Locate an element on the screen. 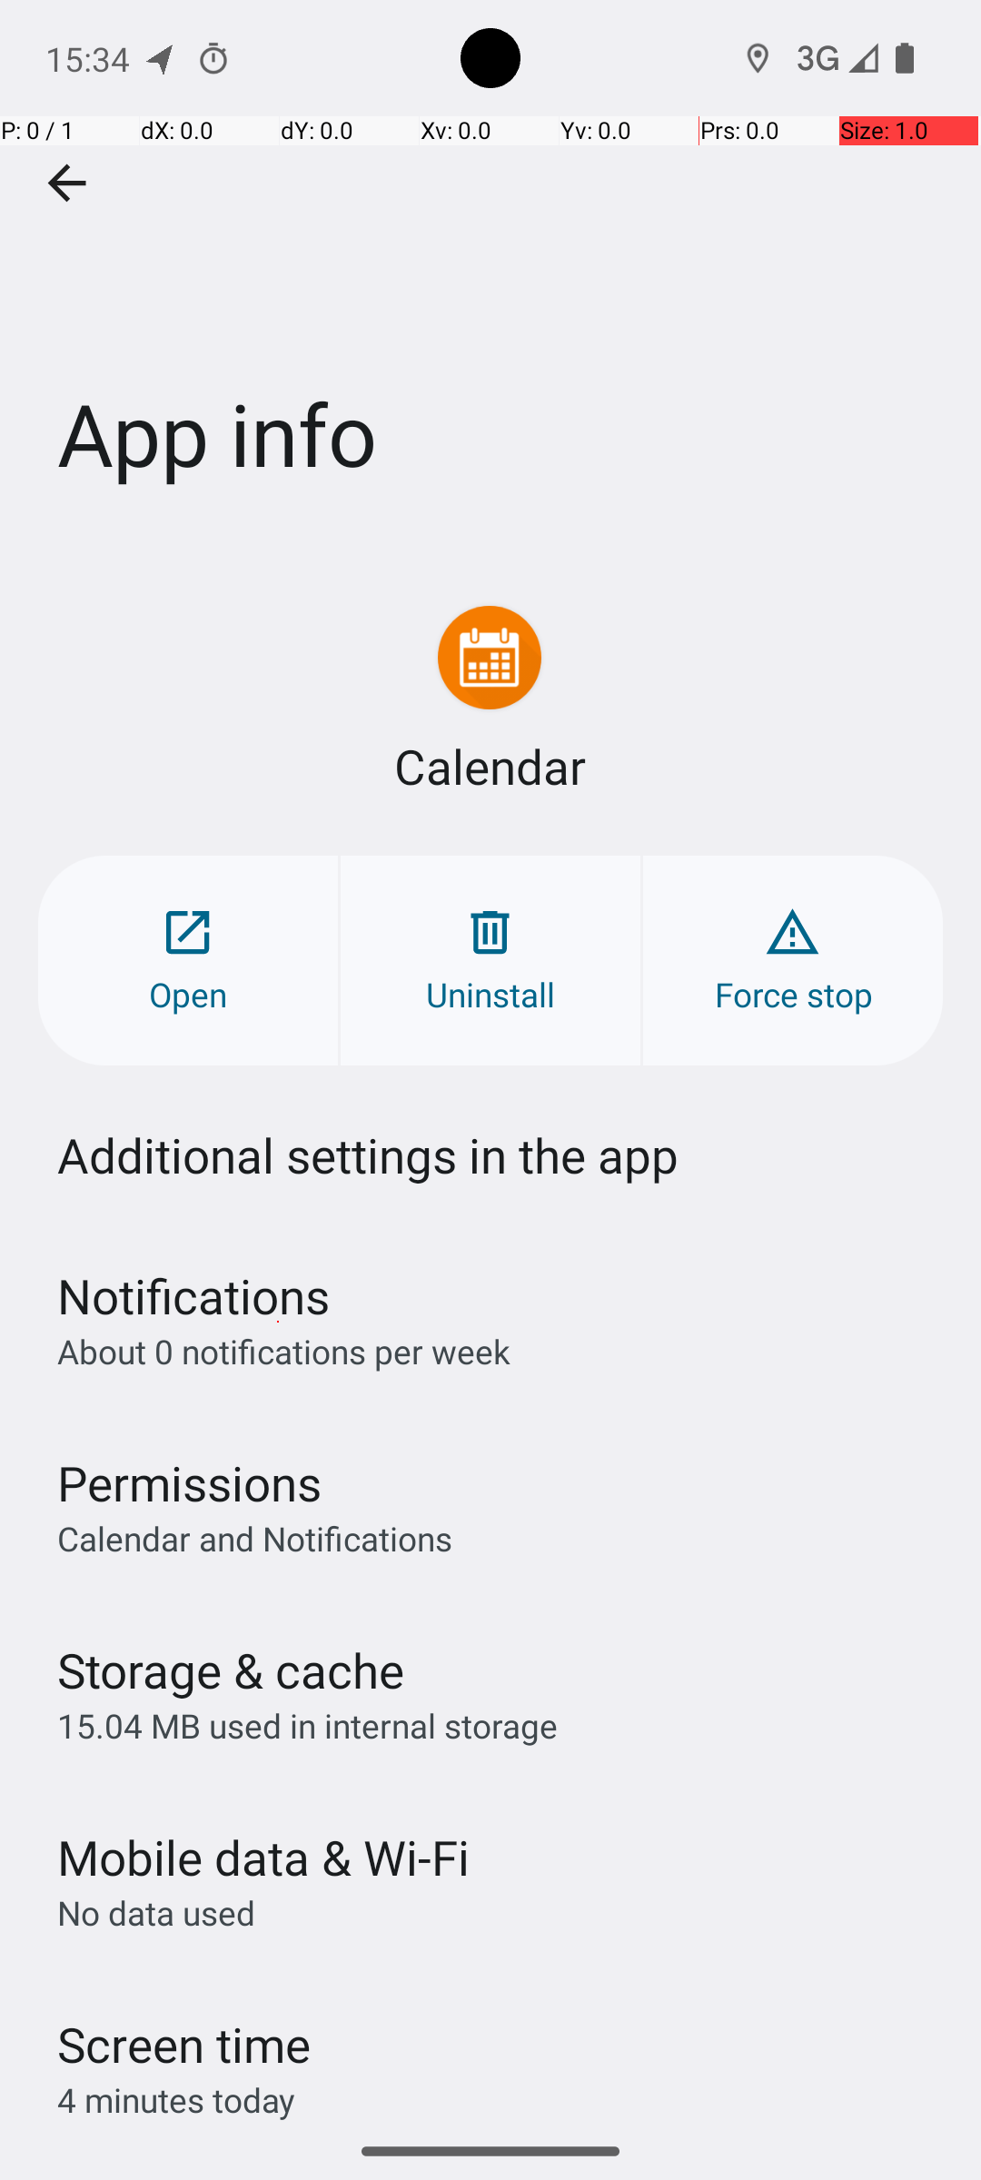 Image resolution: width=981 pixels, height=2180 pixels. 15.04 MB used in internal storage is located at coordinates (307, 1726).